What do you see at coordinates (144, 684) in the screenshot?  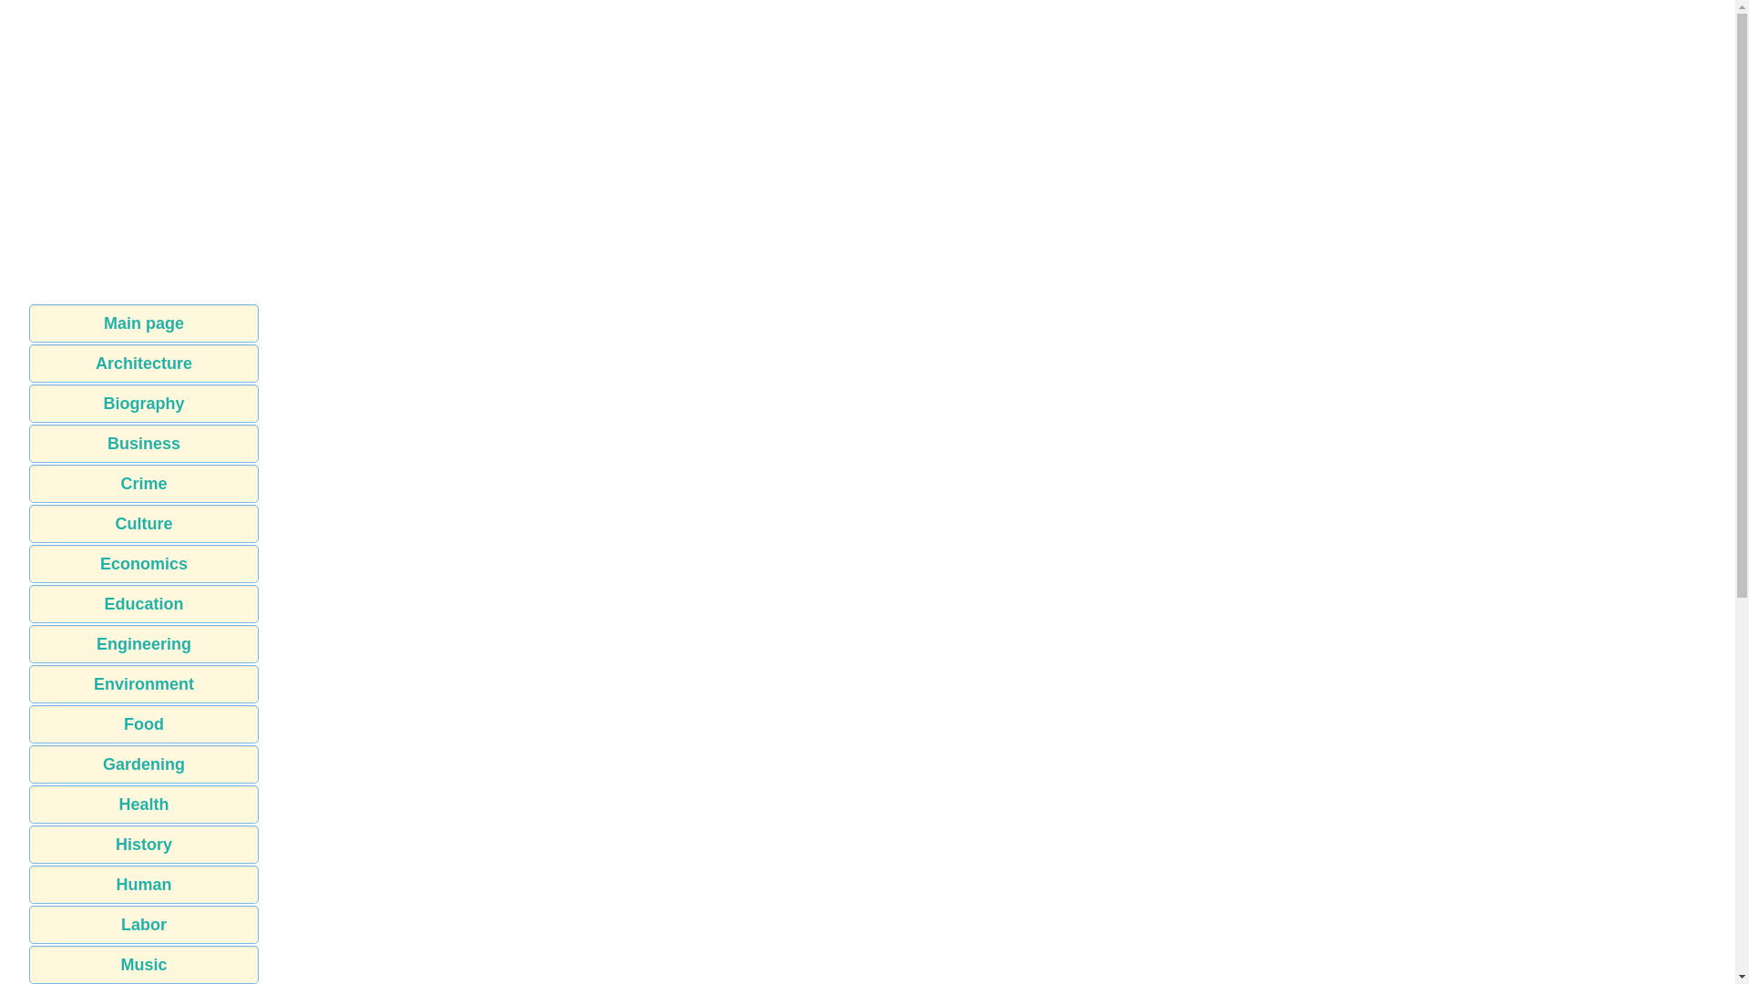 I see `Environment` at bounding box center [144, 684].